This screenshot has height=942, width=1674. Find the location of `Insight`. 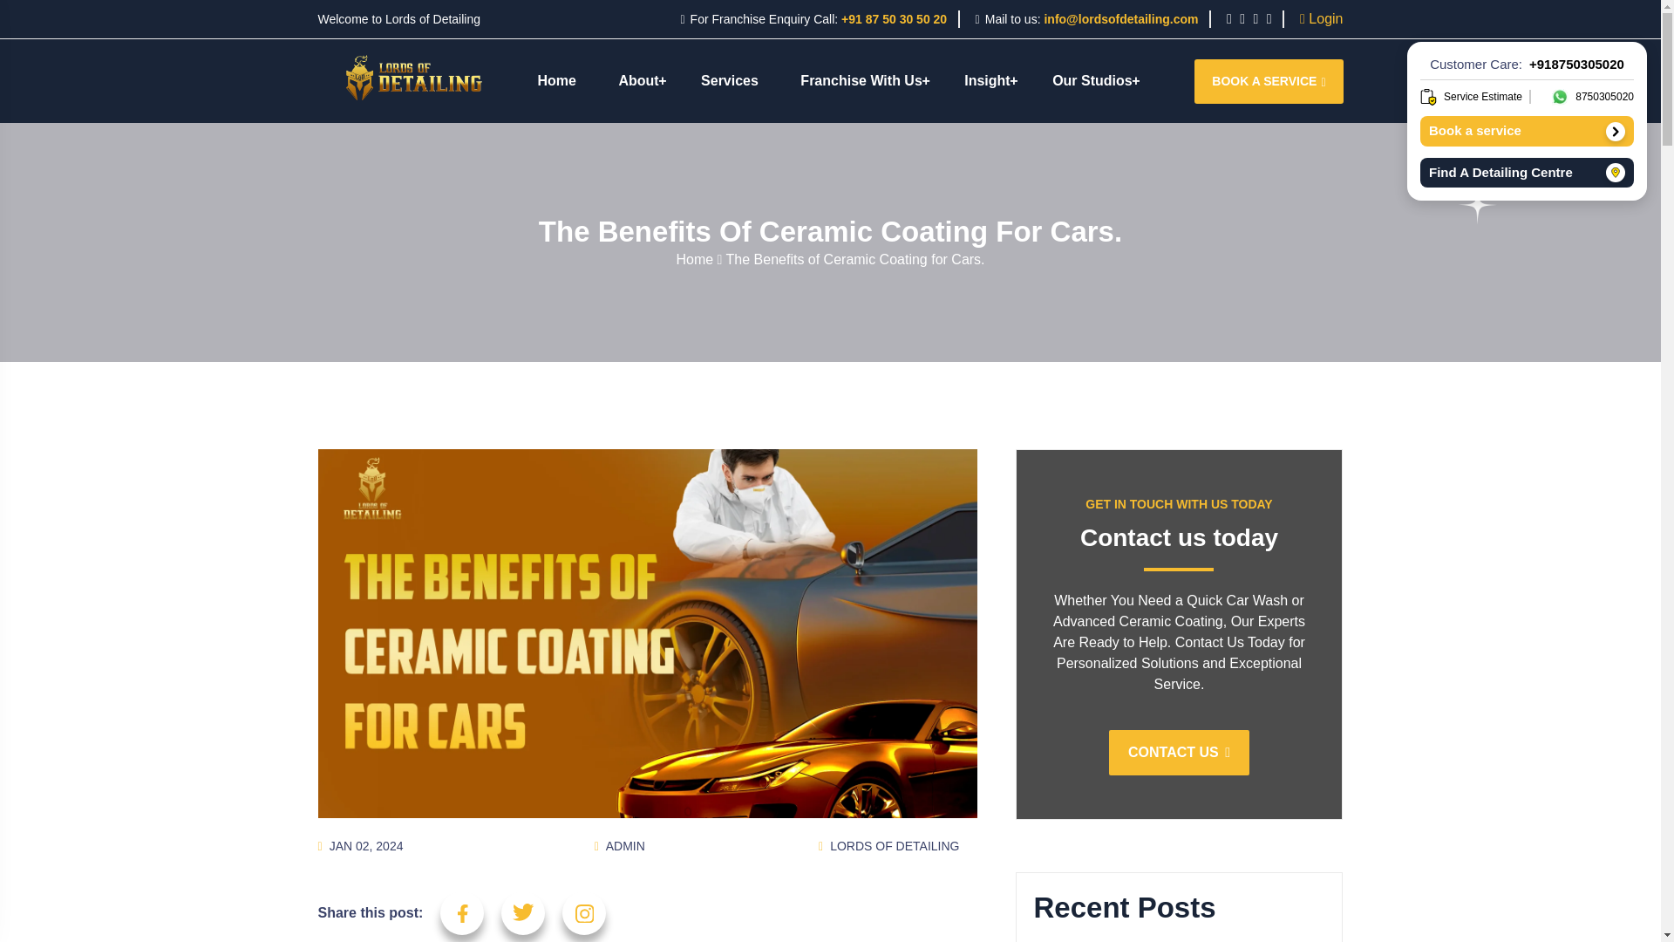

Insight is located at coordinates (987, 81).